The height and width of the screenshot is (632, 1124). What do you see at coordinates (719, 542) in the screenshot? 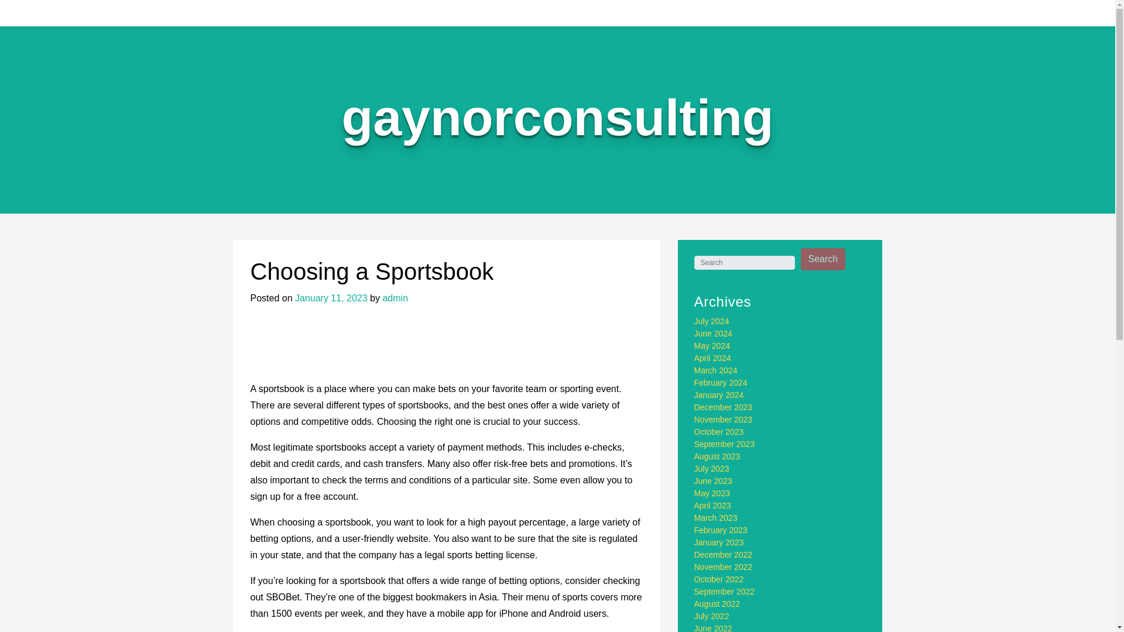
I see `January 2023` at bounding box center [719, 542].